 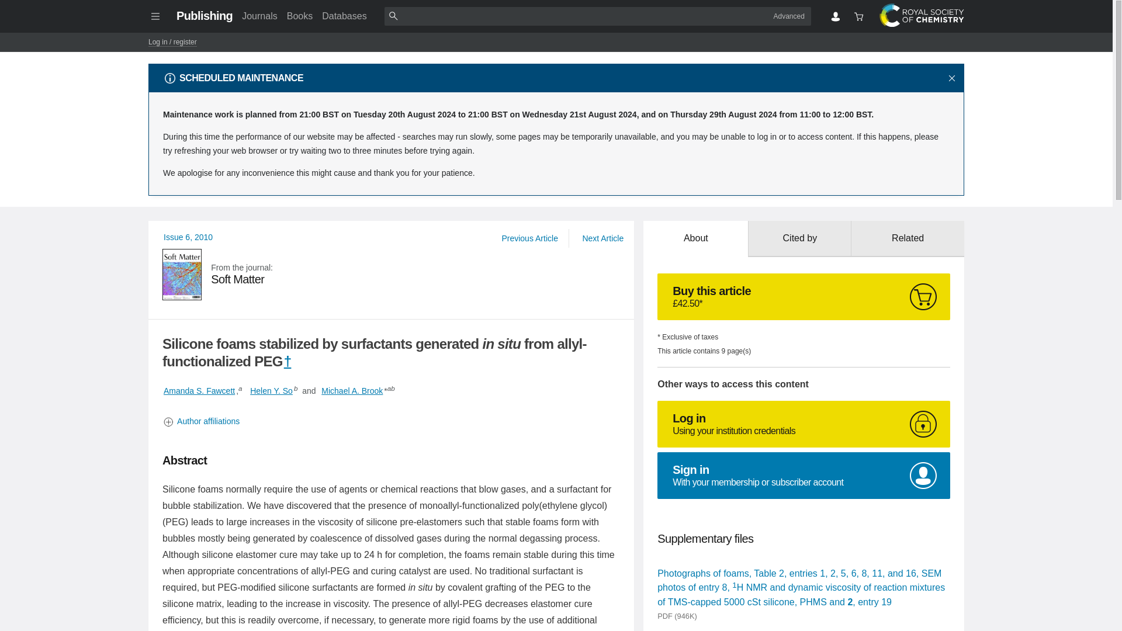 What do you see at coordinates (204, 15) in the screenshot?
I see `Publishing` at bounding box center [204, 15].